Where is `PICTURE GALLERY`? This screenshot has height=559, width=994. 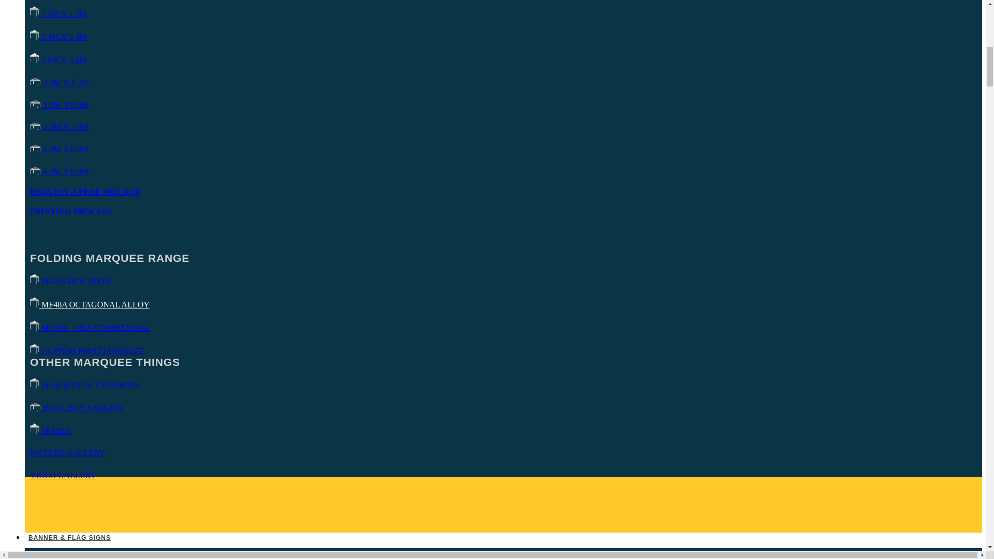
PICTURE GALLERY is located at coordinates (67, 453).